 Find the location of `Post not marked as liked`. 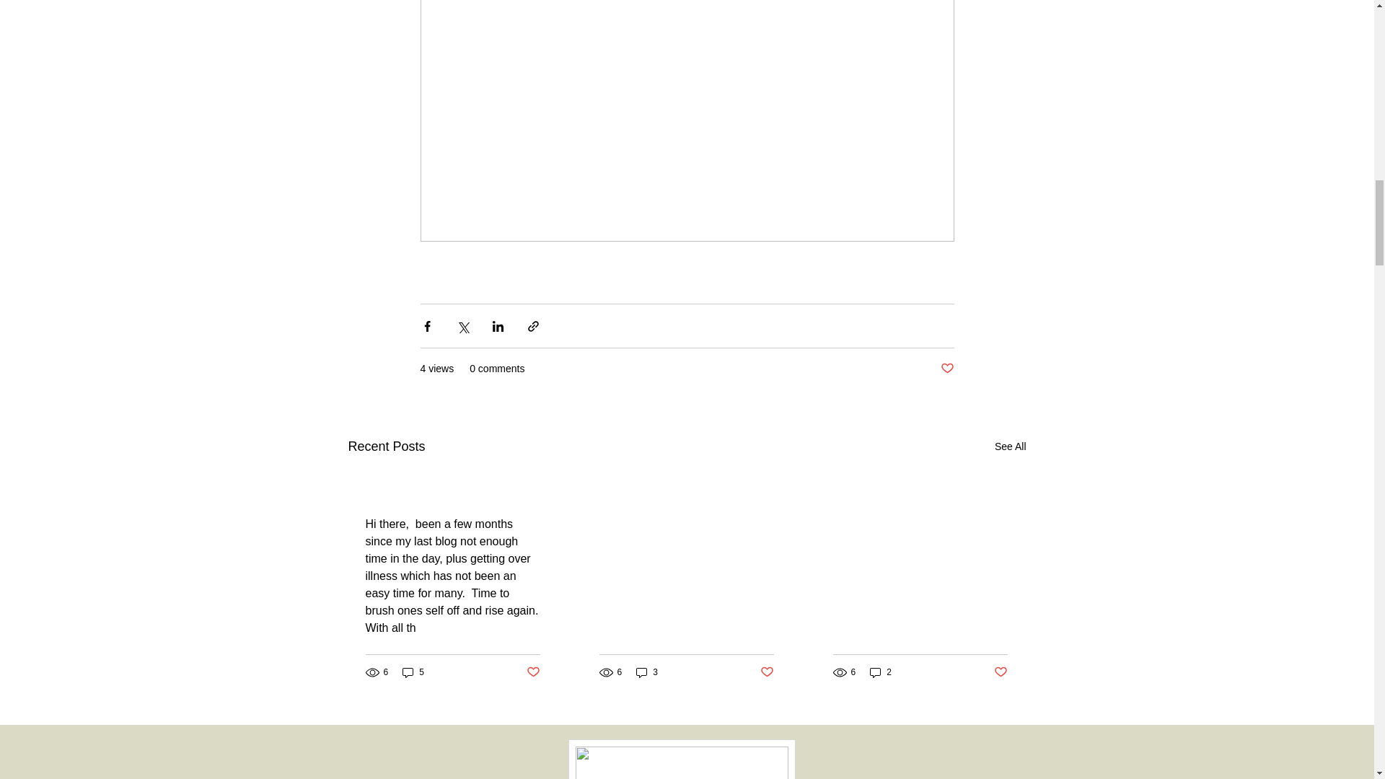

Post not marked as liked is located at coordinates (946, 369).